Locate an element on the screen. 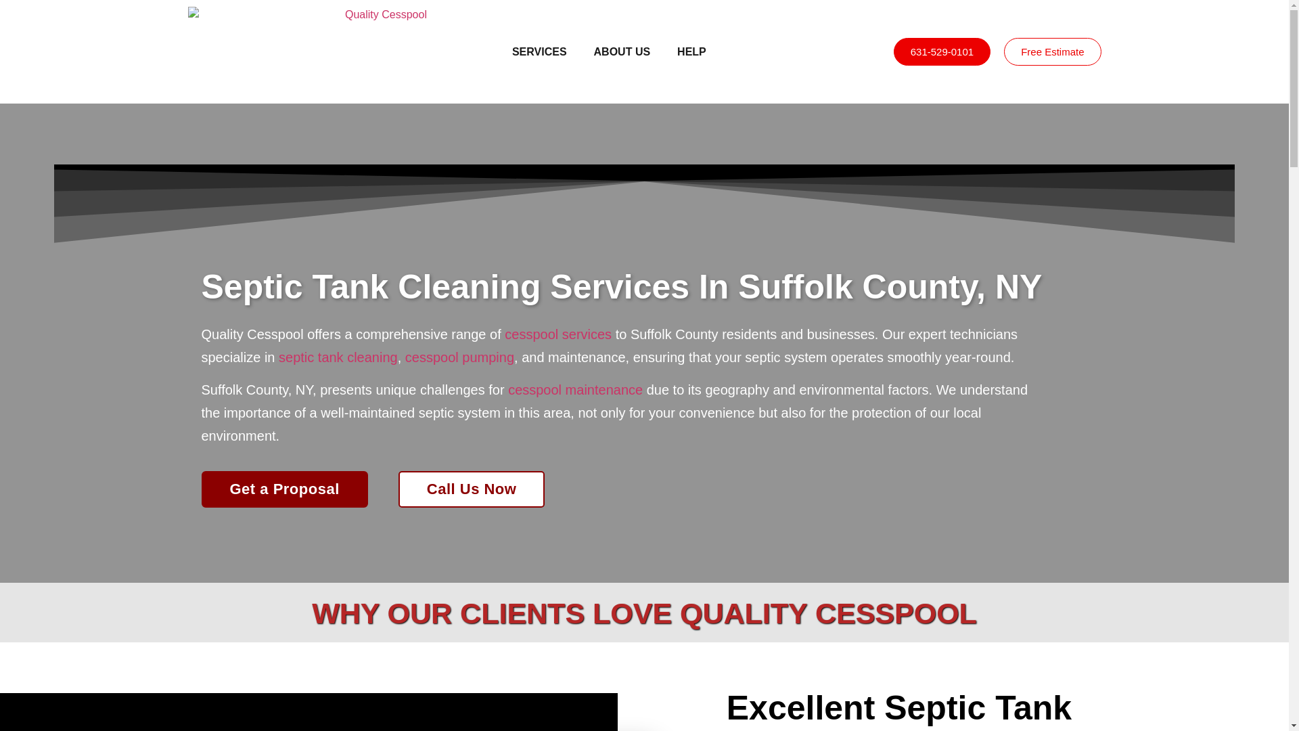 Image resolution: width=1299 pixels, height=731 pixels. ABOUT US is located at coordinates (622, 52).